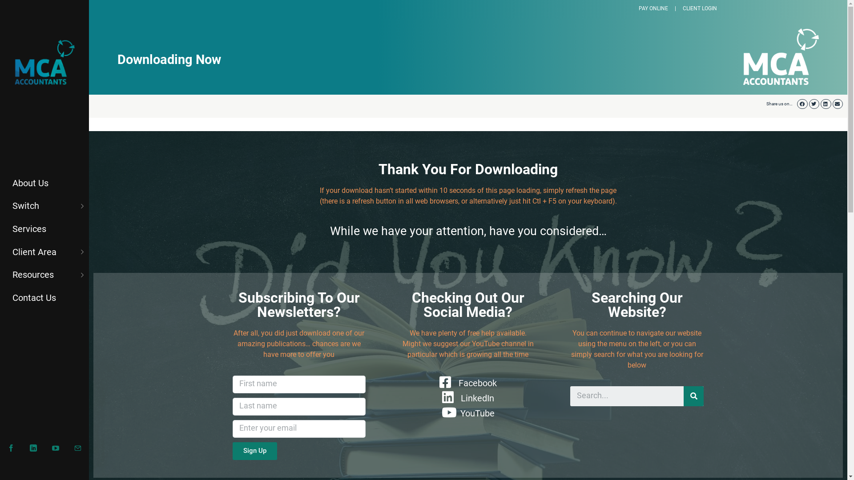 This screenshot has width=854, height=480. What do you see at coordinates (468, 383) in the screenshot?
I see `Facebook` at bounding box center [468, 383].